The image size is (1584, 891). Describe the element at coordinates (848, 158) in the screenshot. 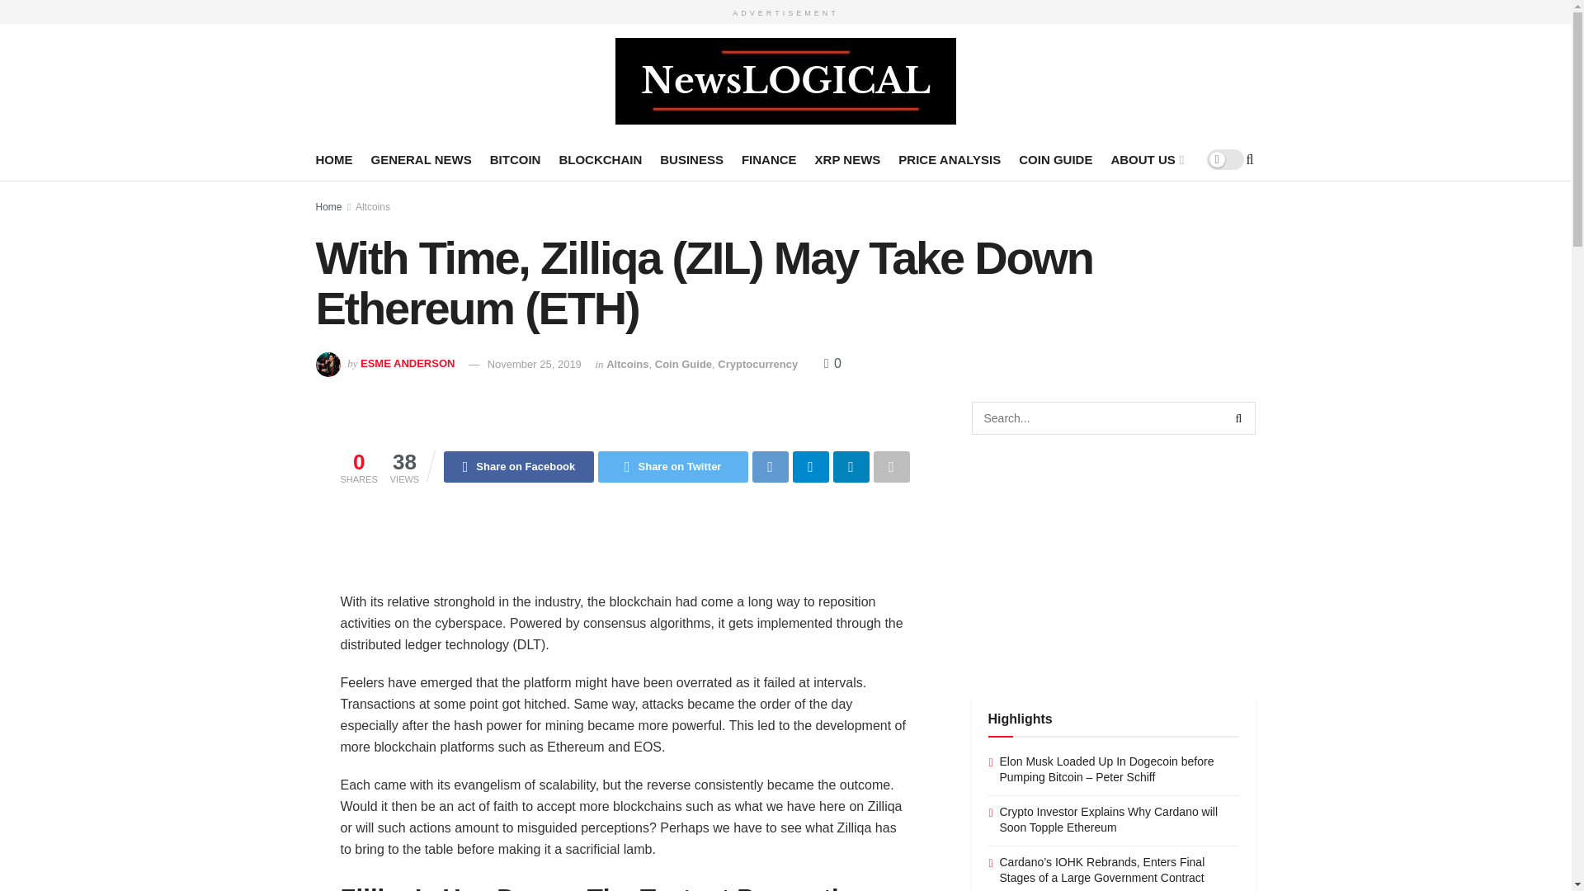

I see `XRP NEWS` at that location.